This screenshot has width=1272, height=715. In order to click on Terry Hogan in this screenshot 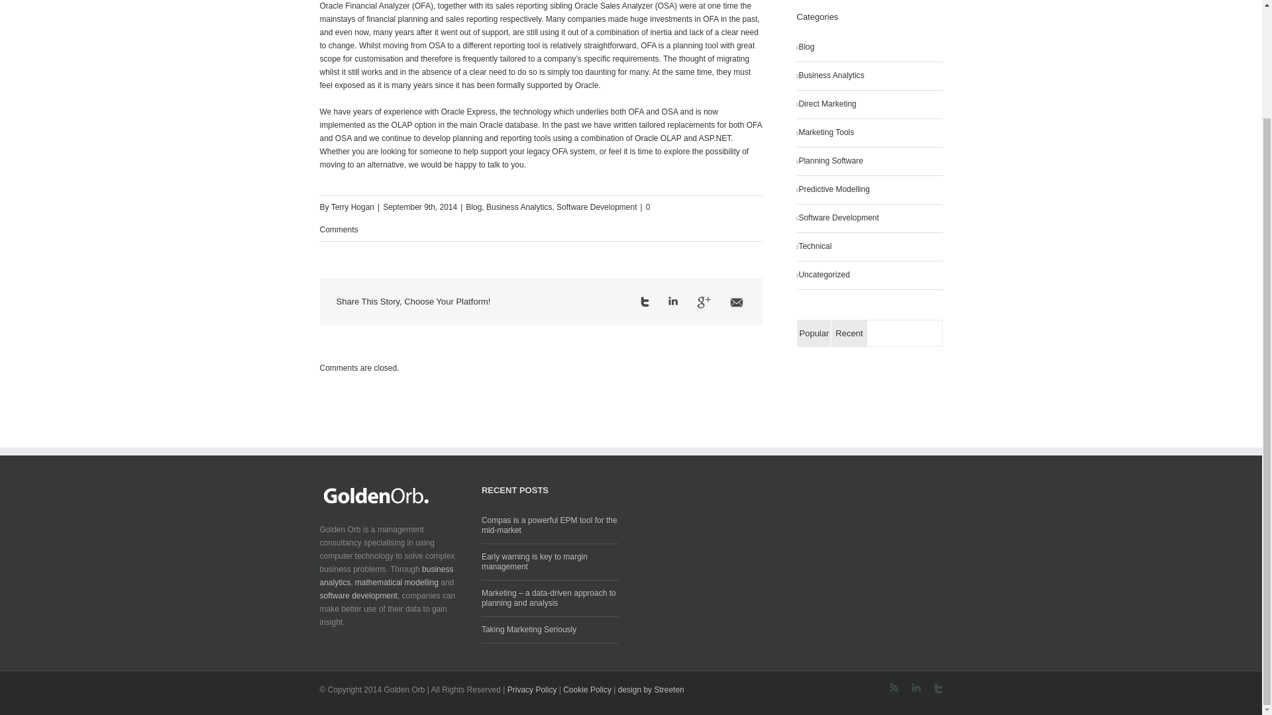, I will do `click(352, 207)`.